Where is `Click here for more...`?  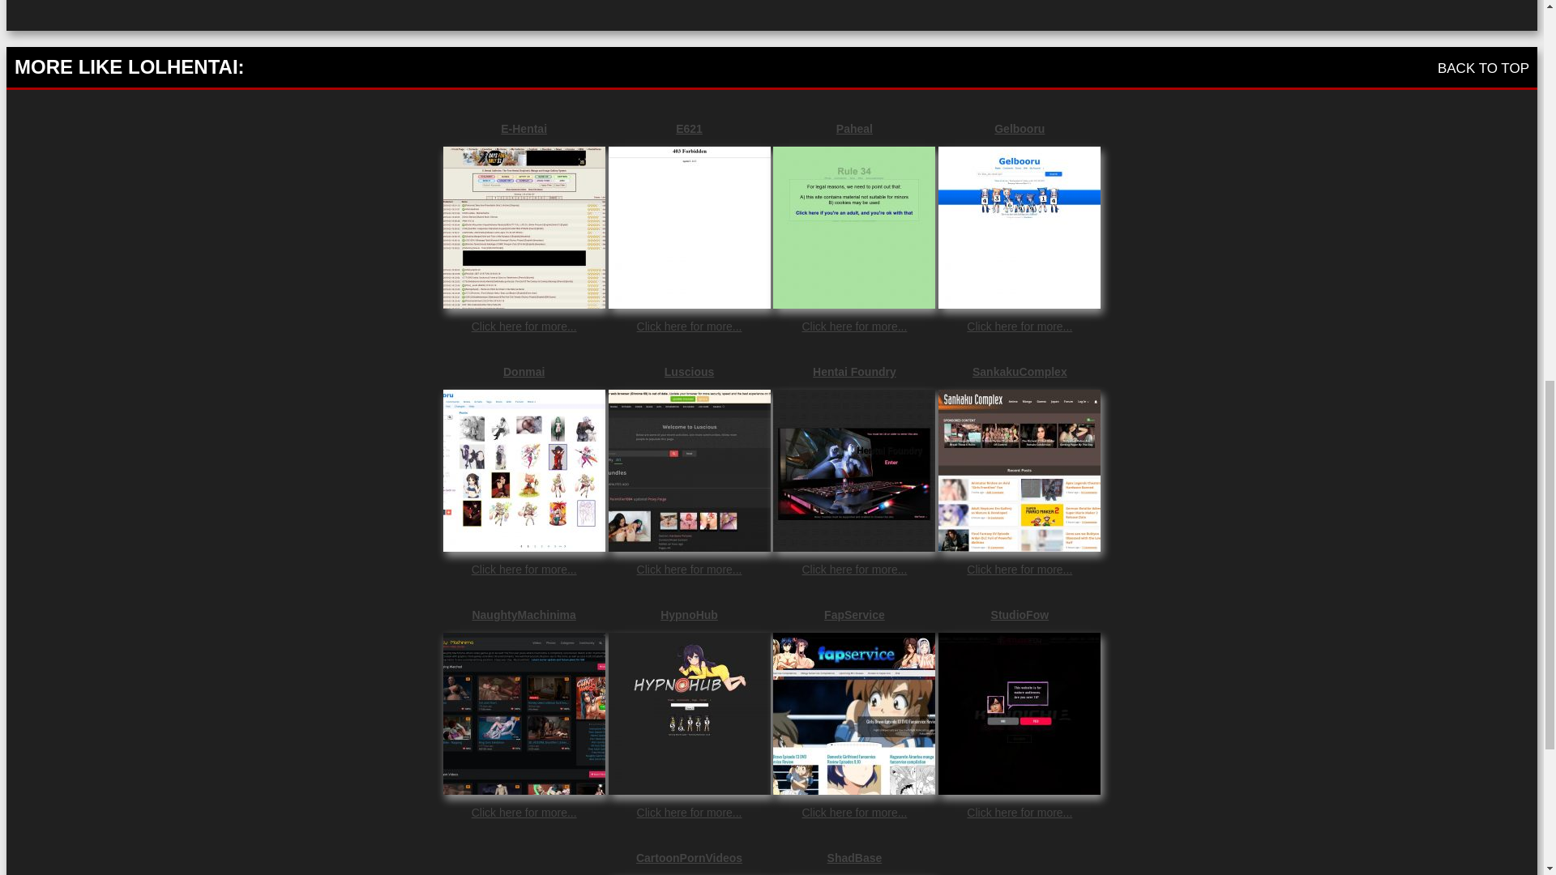 Click here for more... is located at coordinates (854, 569).